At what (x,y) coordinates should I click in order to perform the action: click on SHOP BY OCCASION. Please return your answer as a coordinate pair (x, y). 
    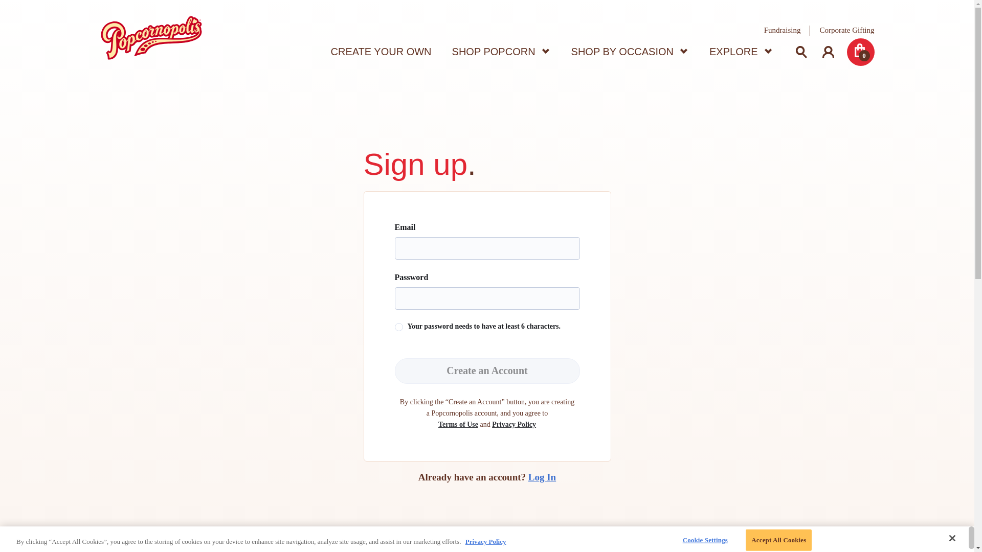
    Looking at the image, I should click on (630, 52).